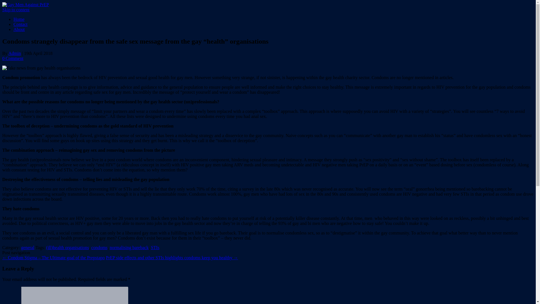 This screenshot has width=540, height=304. Describe the element at coordinates (19, 29) in the screenshot. I see `About` at that location.